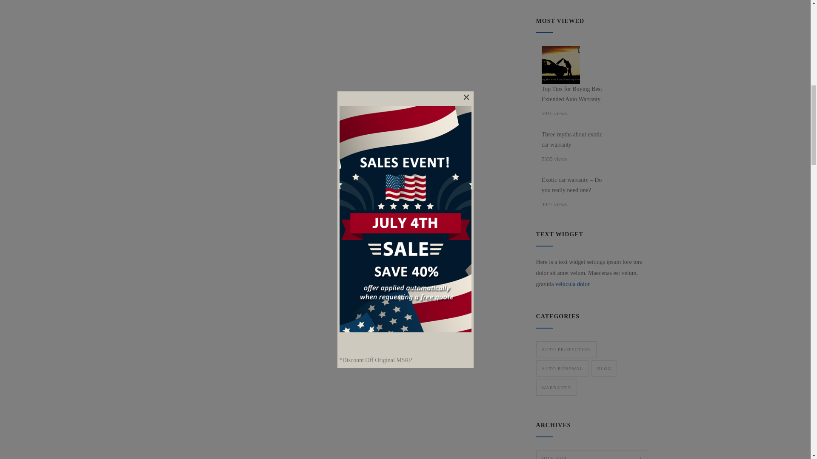 The image size is (817, 459). What do you see at coordinates (572, 284) in the screenshot?
I see `vehicula dolor` at bounding box center [572, 284].